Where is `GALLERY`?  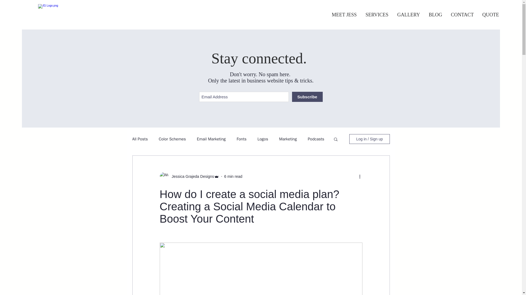
GALLERY is located at coordinates (409, 15).